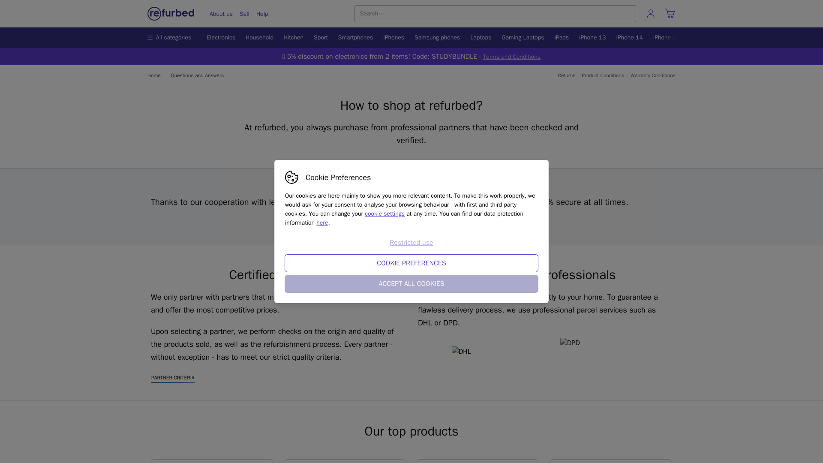 The width and height of the screenshot is (823, 463). Describe the element at coordinates (562, 38) in the screenshot. I see `iPads` at that location.